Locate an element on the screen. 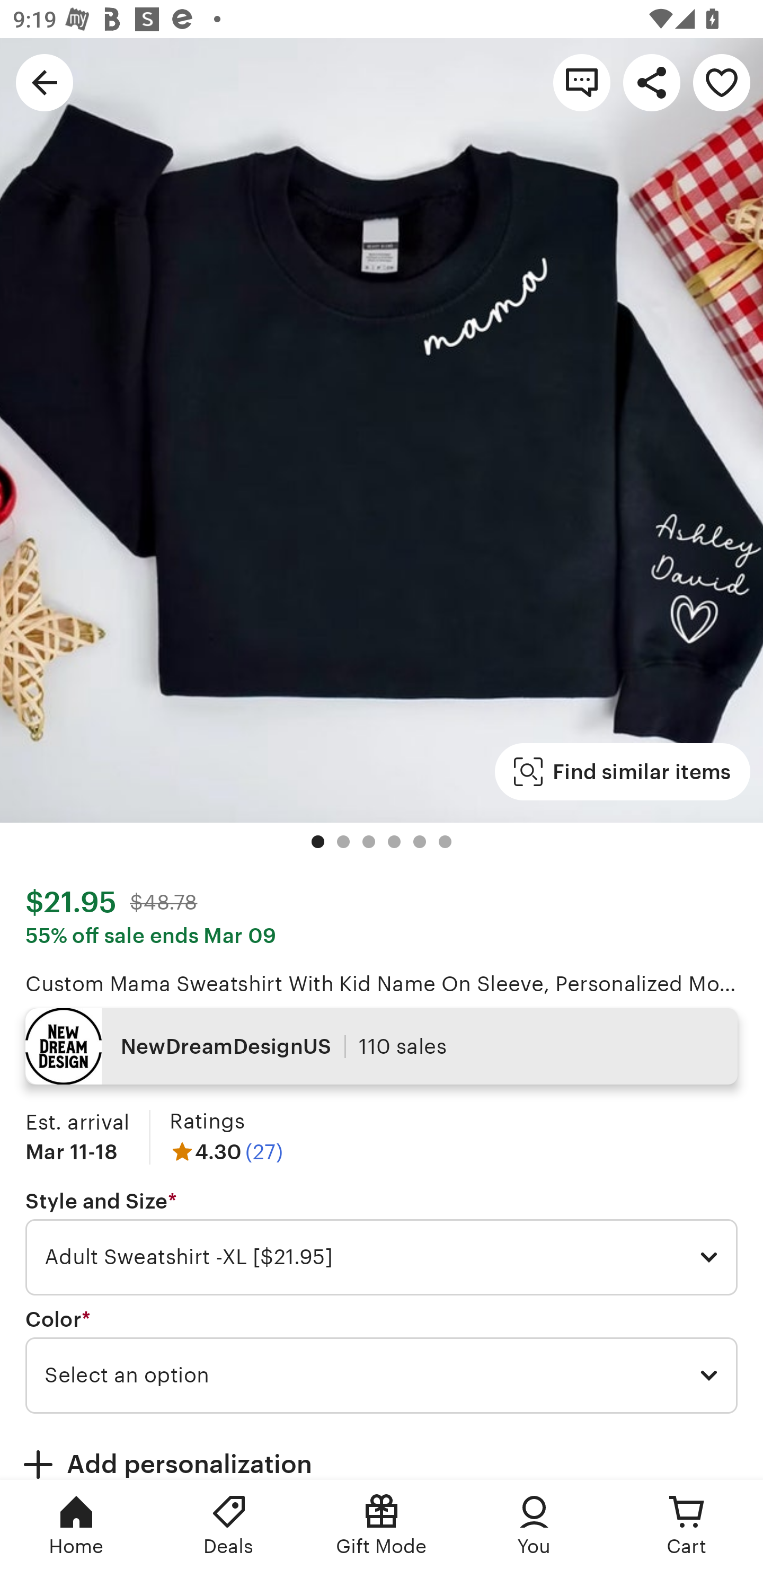 The height and width of the screenshot is (1569, 763). You is located at coordinates (534, 1524).